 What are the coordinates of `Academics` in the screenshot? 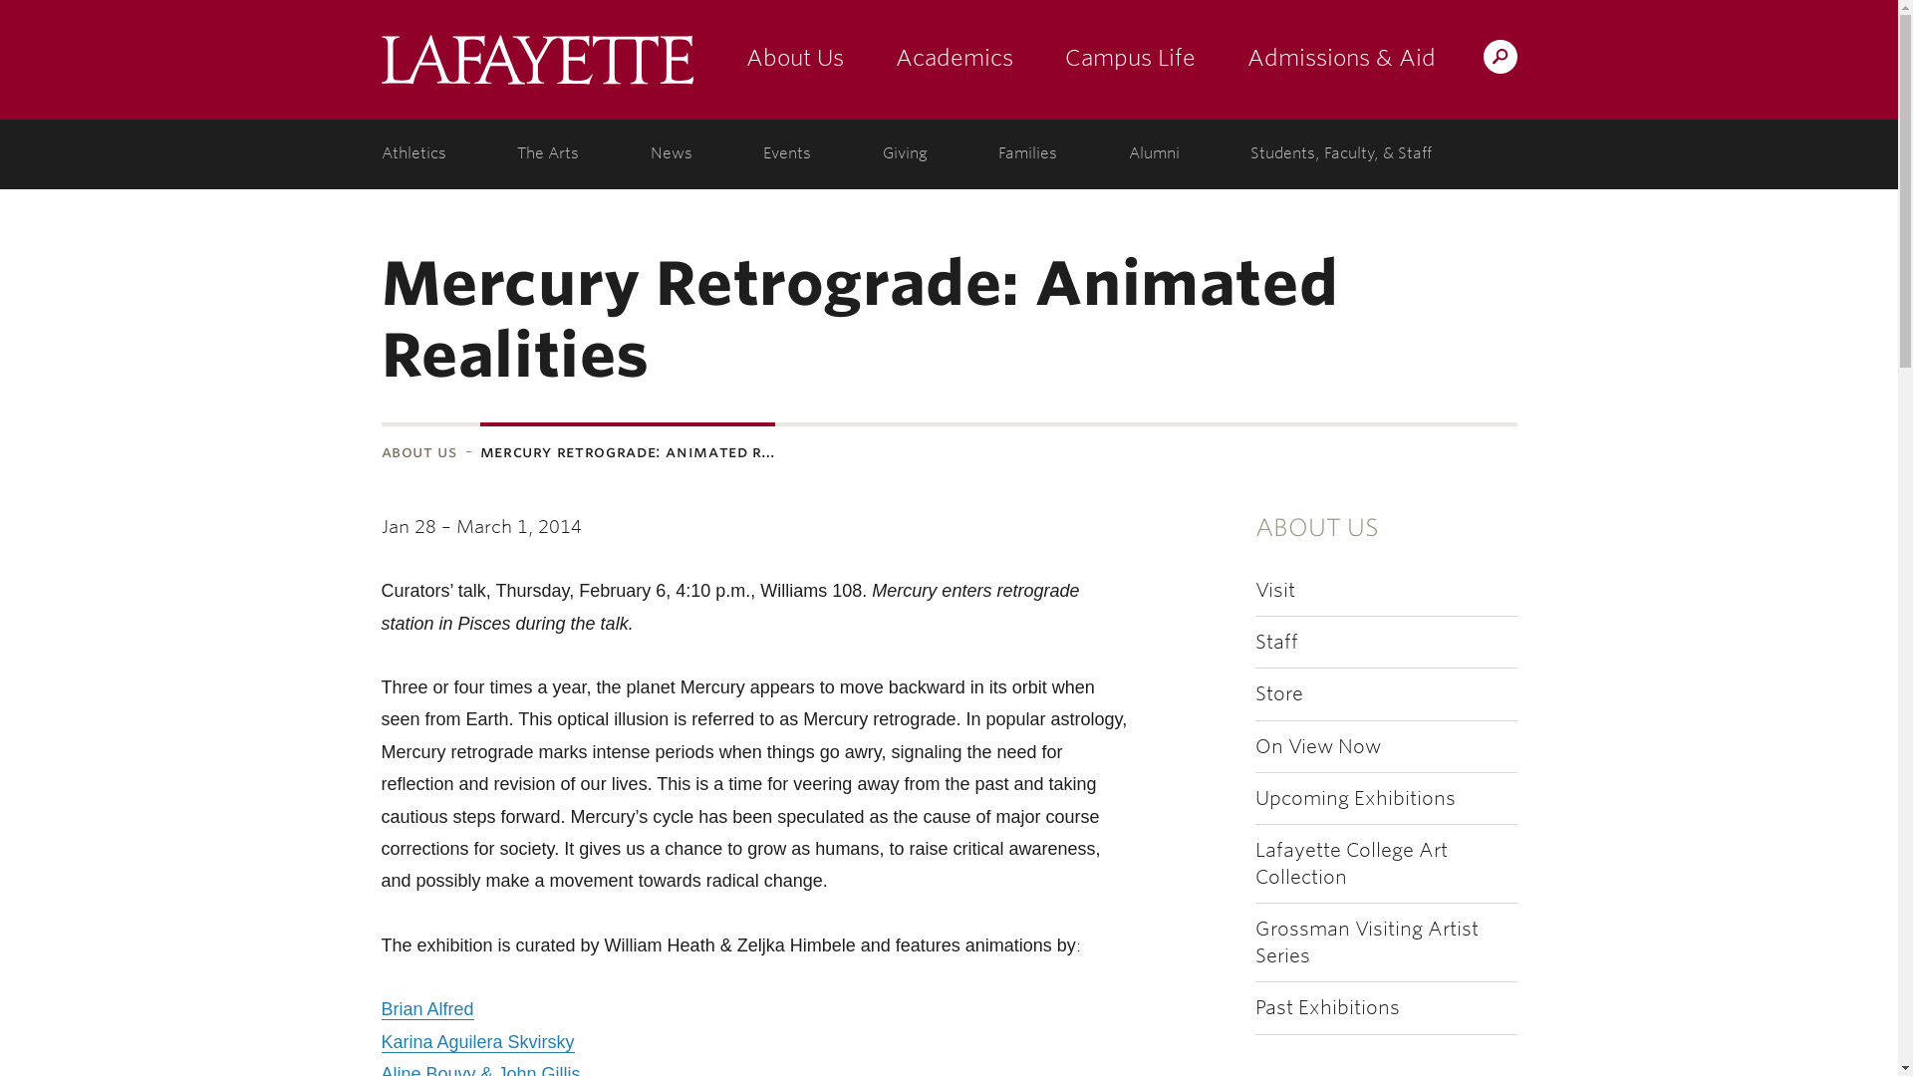 It's located at (953, 60).